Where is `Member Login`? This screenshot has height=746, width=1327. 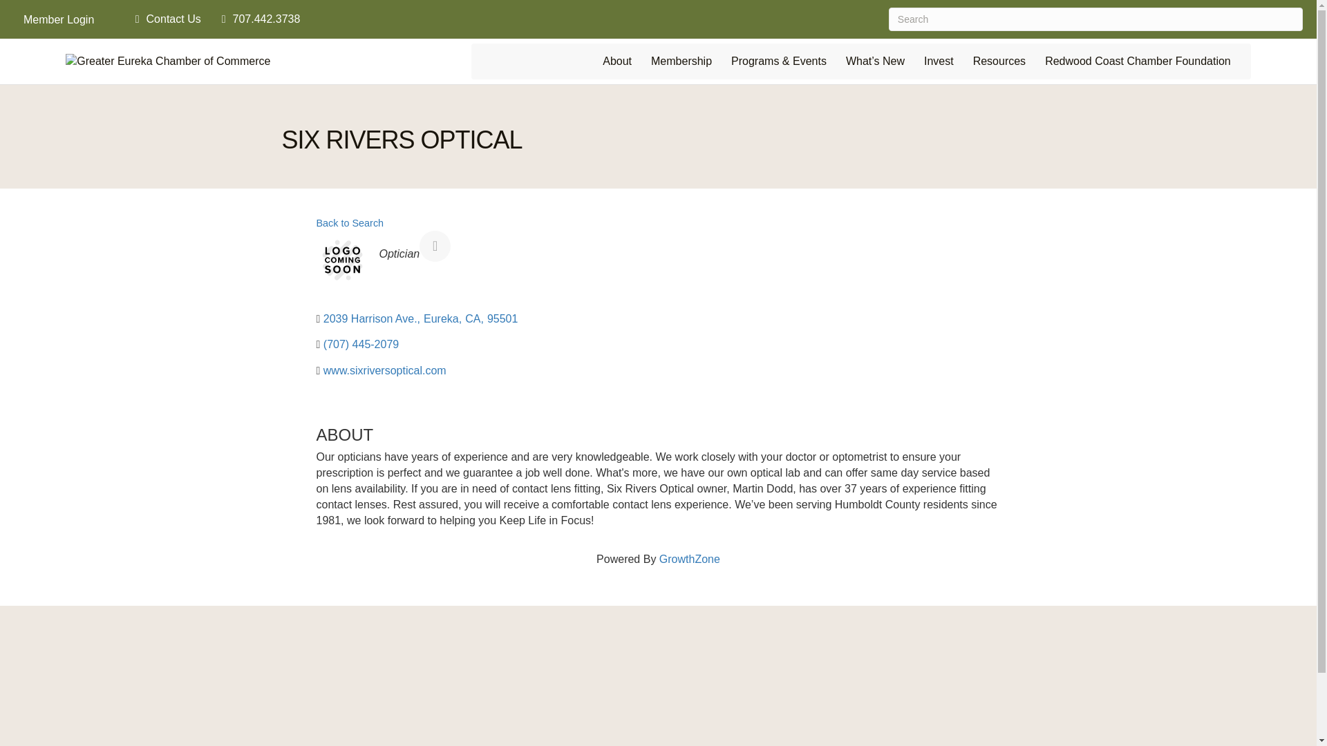 Member Login is located at coordinates (58, 19).